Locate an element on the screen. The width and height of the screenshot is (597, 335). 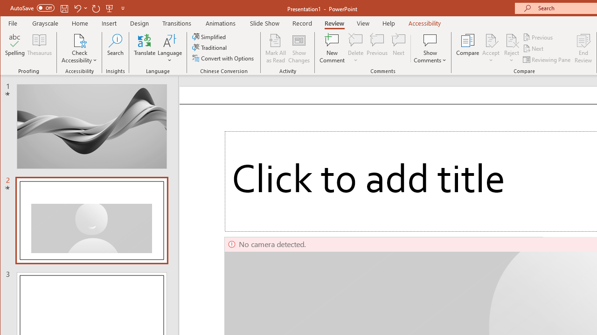
Simplified is located at coordinates (210, 36).